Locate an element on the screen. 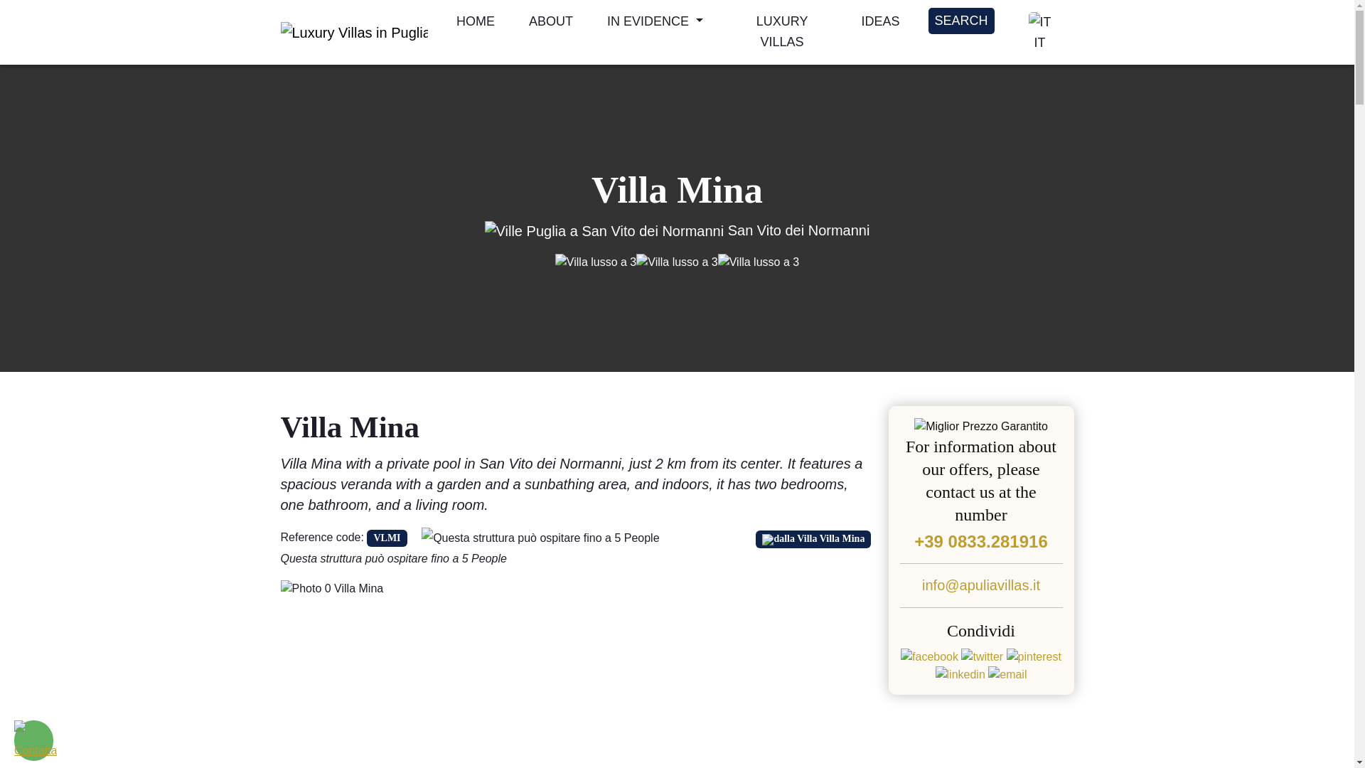  LUXURY VILLAS is located at coordinates (782, 31).